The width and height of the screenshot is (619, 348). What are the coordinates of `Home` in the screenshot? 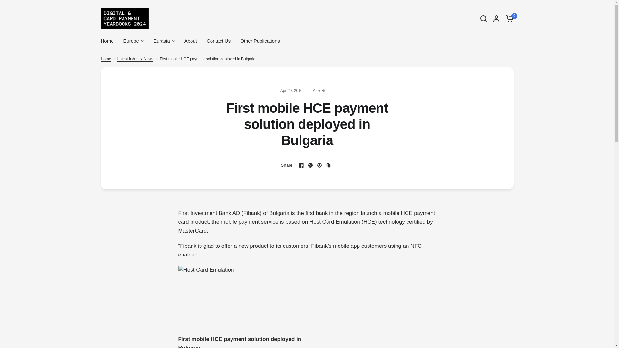 It's located at (107, 41).